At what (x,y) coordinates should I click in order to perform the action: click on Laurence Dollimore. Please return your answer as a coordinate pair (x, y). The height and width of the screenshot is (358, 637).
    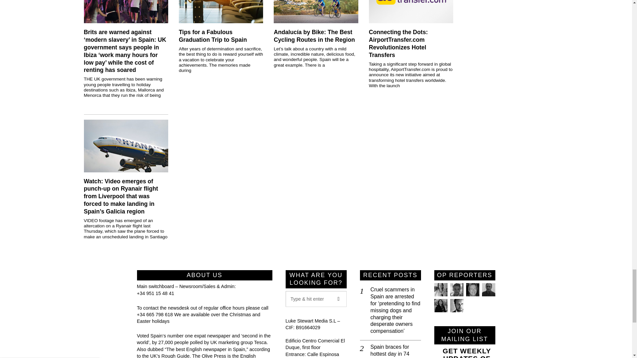
    Looking at the image, I should click on (456, 290).